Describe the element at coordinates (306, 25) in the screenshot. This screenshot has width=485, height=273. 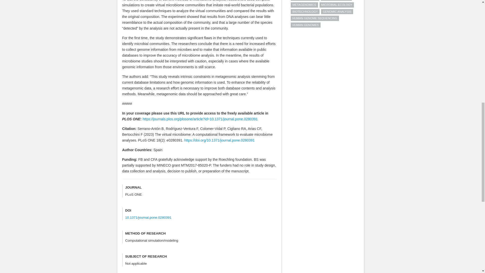
I see `HUMAN GENOMES` at that location.